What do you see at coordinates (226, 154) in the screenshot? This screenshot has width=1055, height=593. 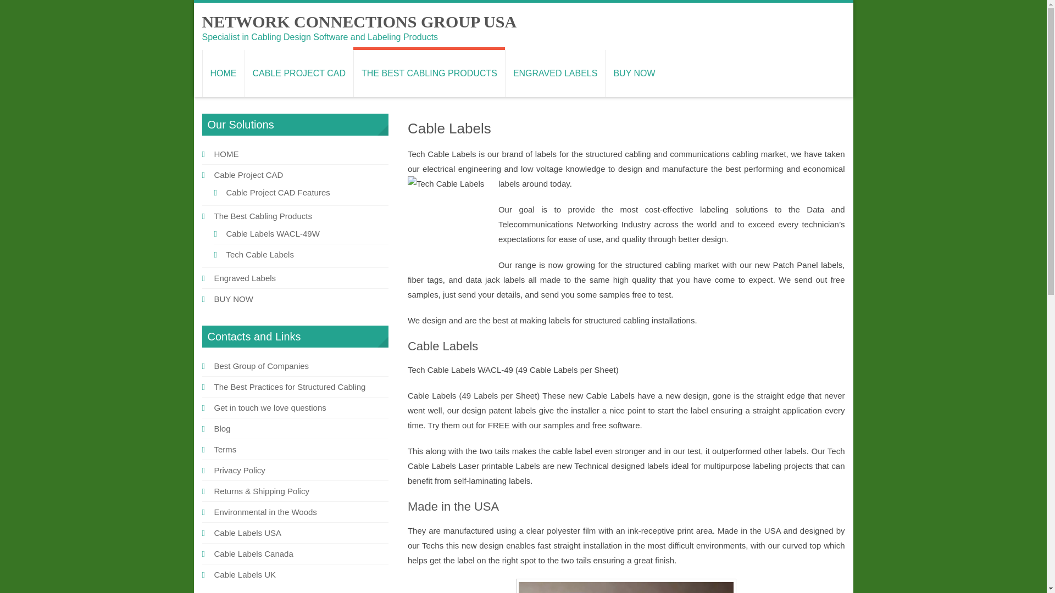 I see `HOME` at bounding box center [226, 154].